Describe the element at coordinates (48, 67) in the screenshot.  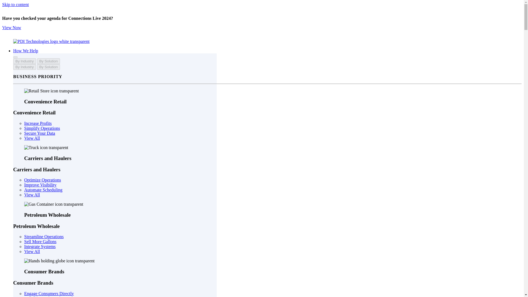
I see `By Solution` at that location.